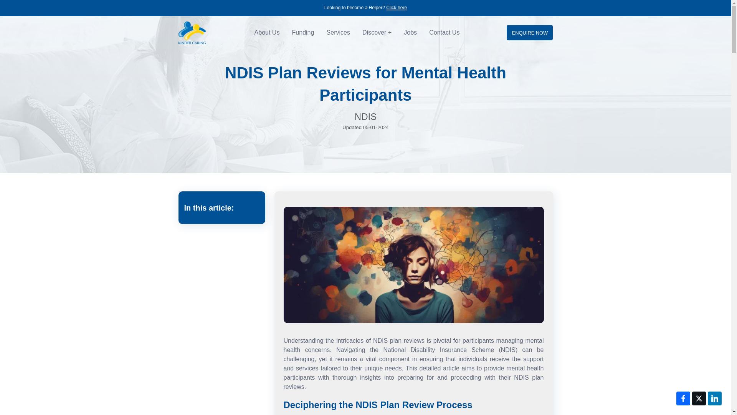 The image size is (737, 415). I want to click on Share on Twitter, so click(699, 398).